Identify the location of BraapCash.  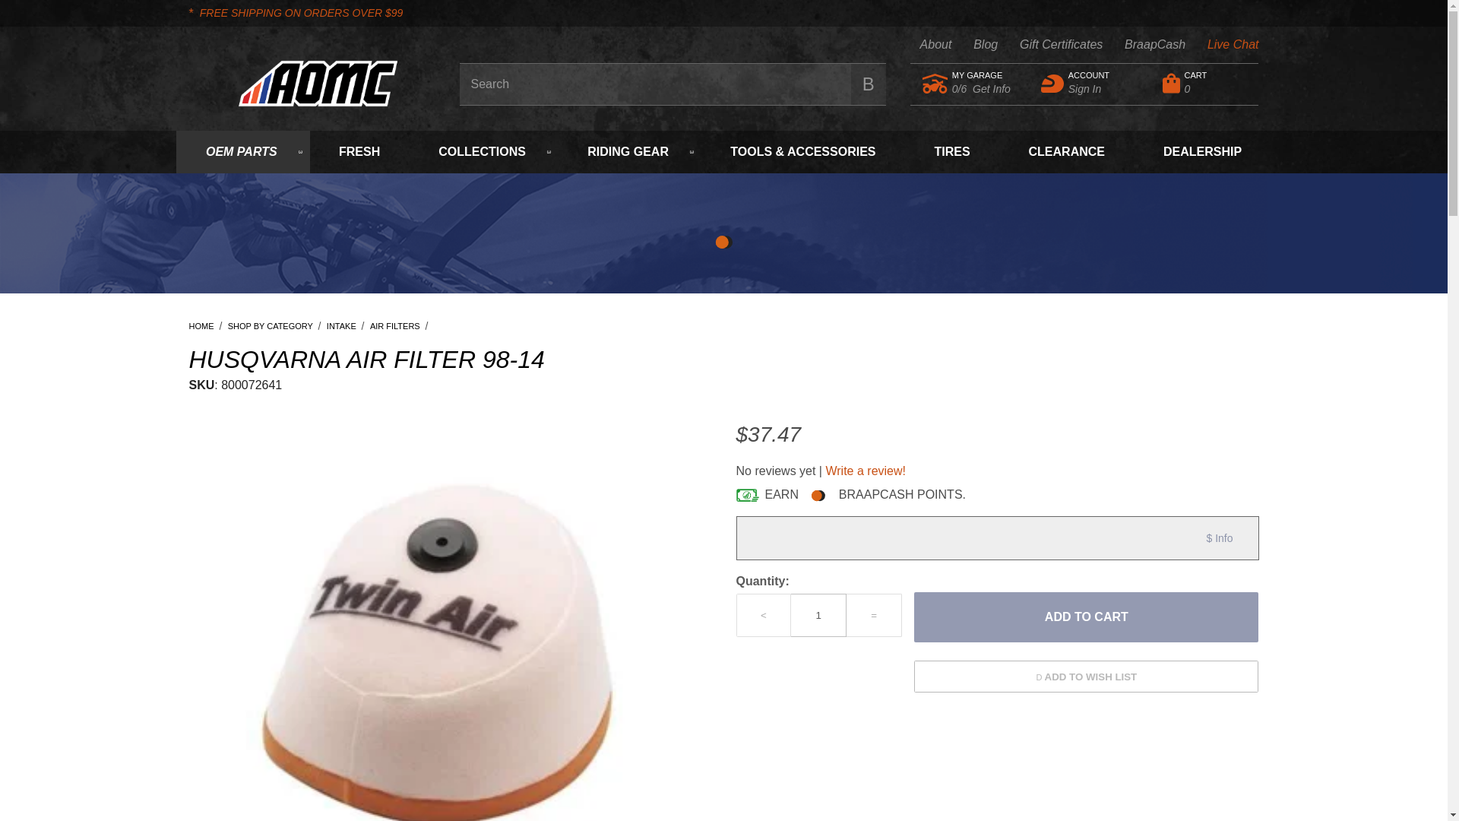
(818, 615).